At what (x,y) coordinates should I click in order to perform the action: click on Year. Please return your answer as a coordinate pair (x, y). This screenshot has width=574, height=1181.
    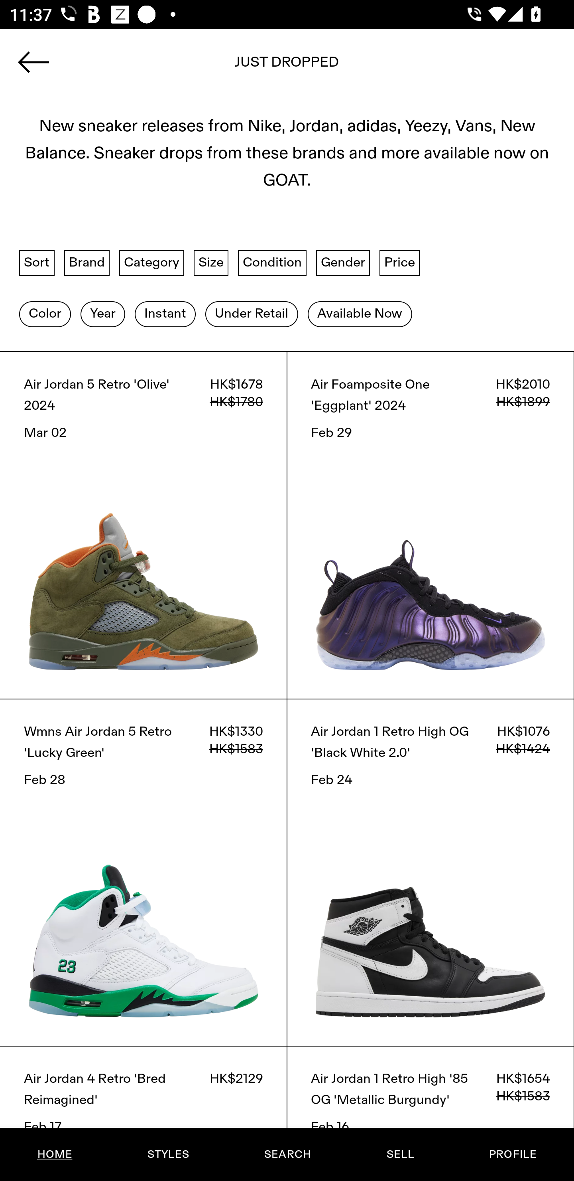
    Looking at the image, I should click on (102, 313).